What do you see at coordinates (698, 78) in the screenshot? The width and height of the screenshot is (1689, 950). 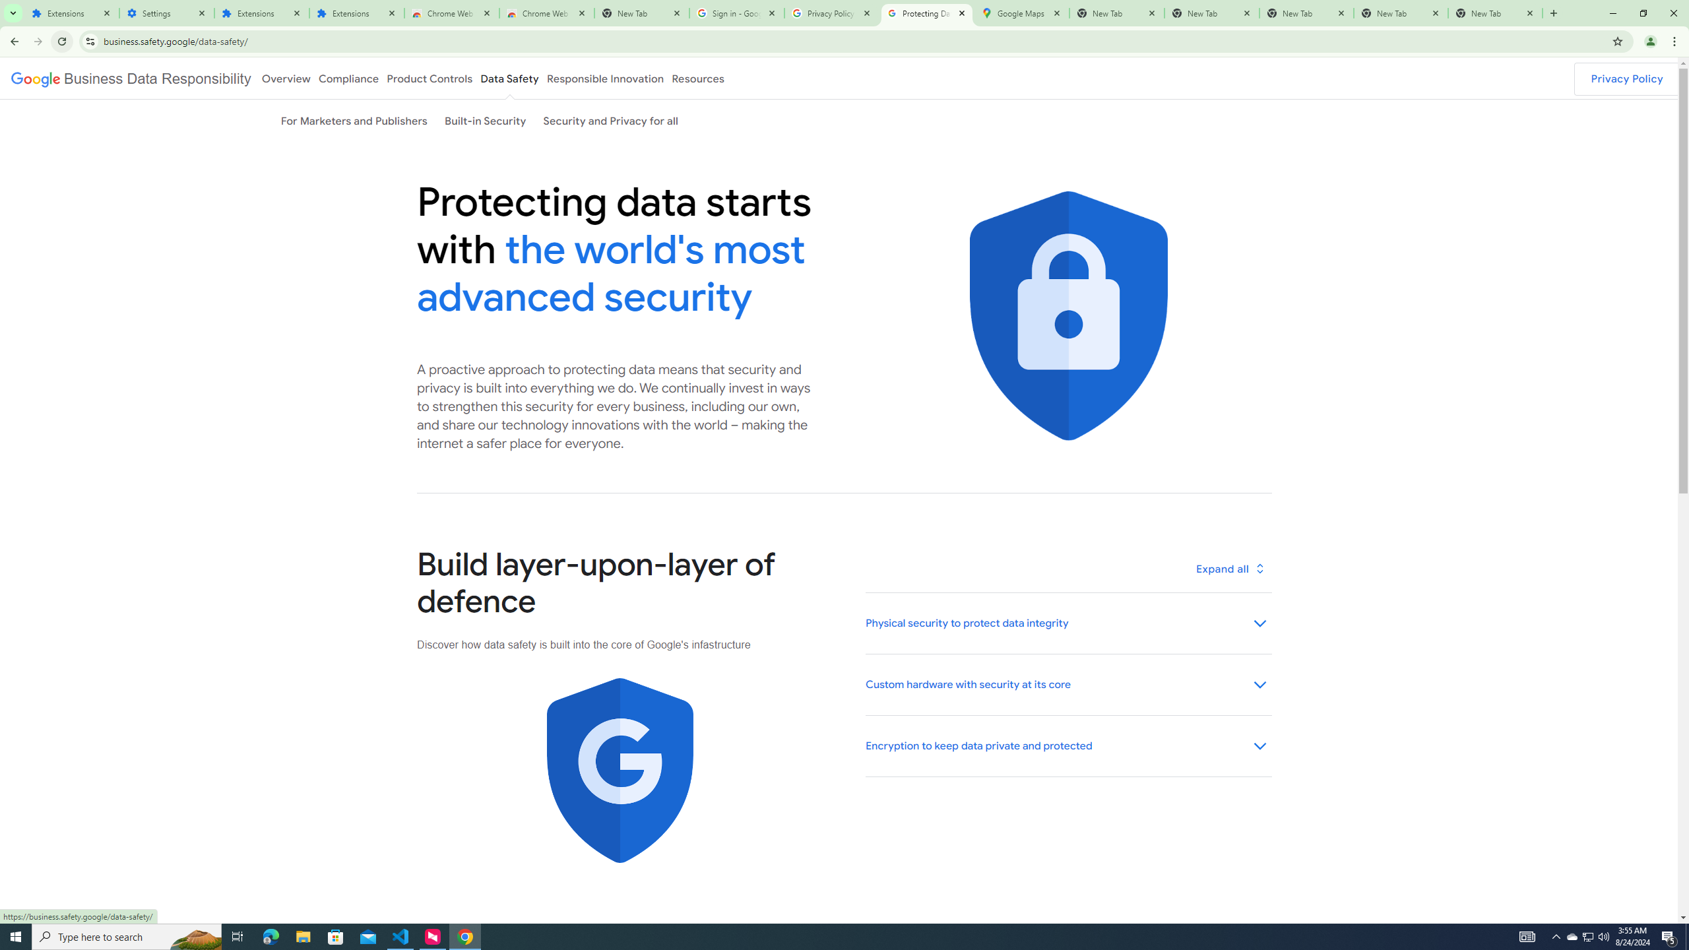 I see `Resources` at bounding box center [698, 78].